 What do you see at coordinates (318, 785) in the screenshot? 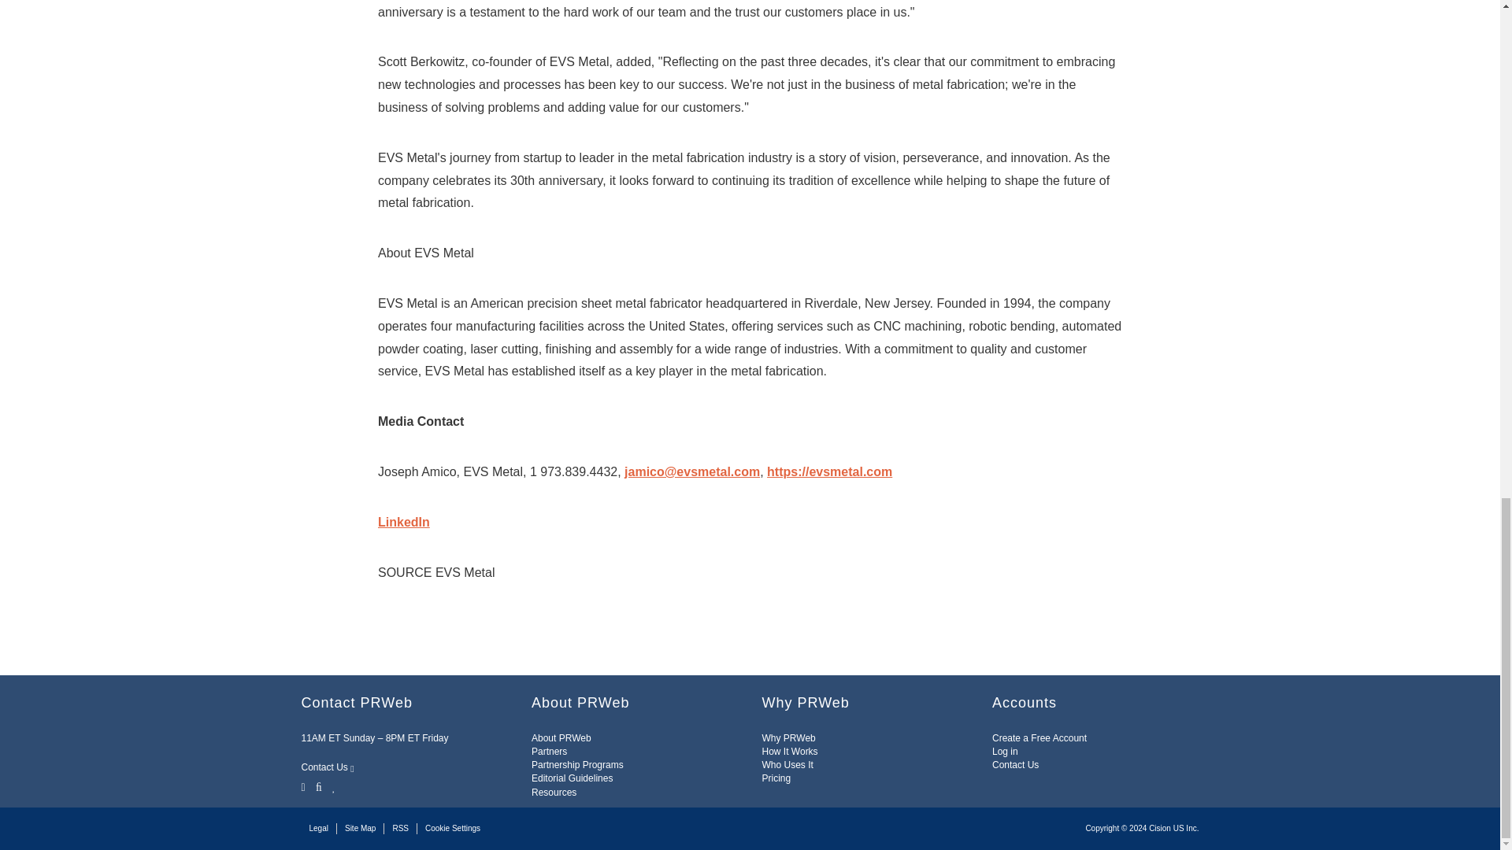
I see `Facebook` at bounding box center [318, 785].